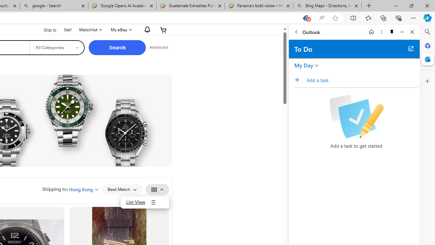  Describe the element at coordinates (163, 30) in the screenshot. I see `Your shopping cart` at that location.